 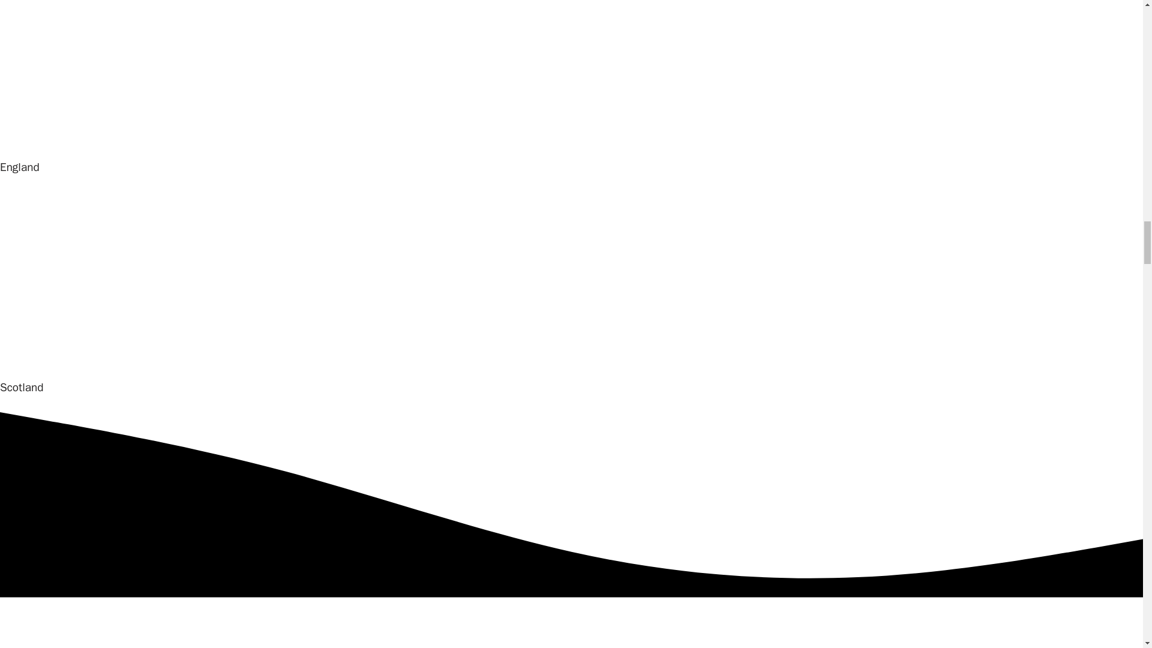 I want to click on penguin and pia edinburgh new, so click(x=134, y=282).